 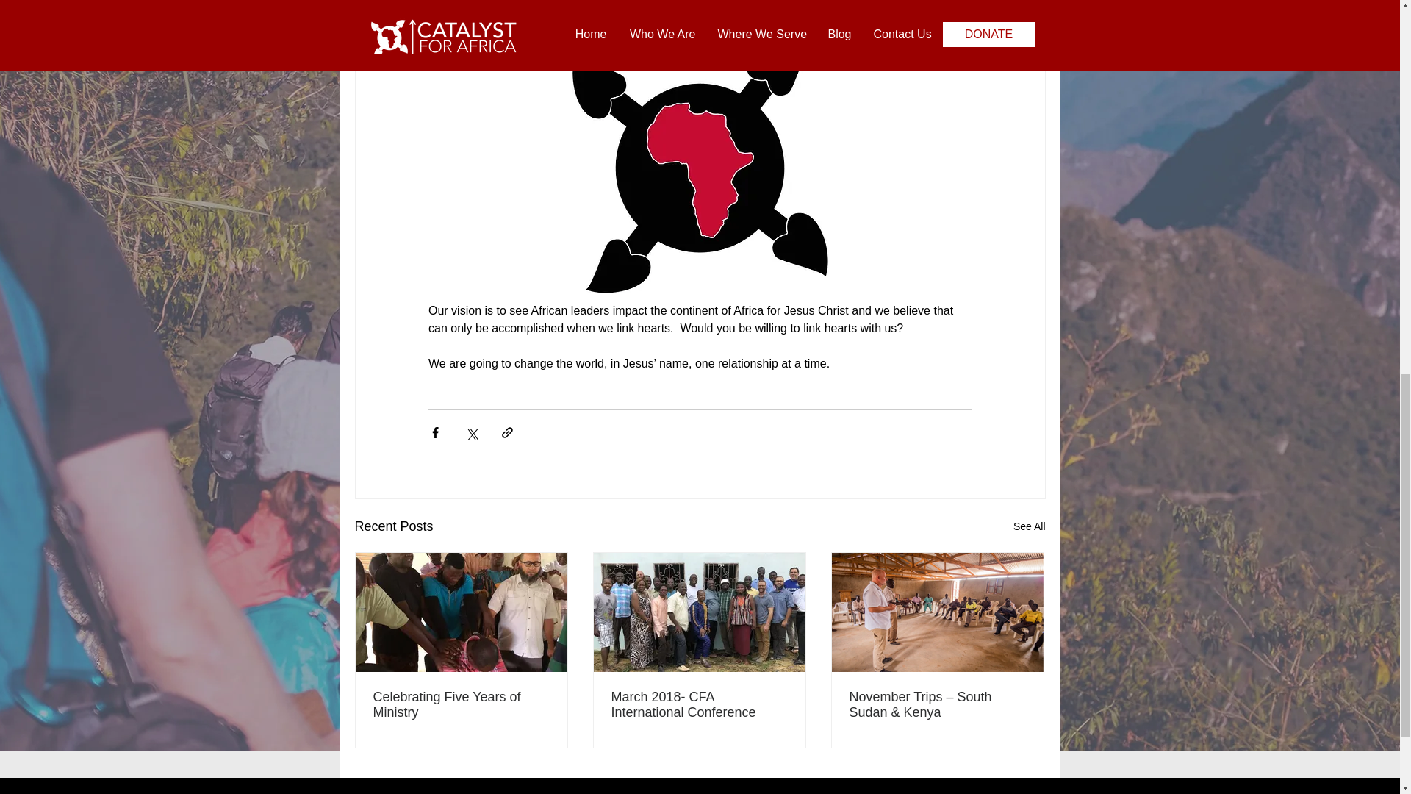 What do you see at coordinates (462, 704) in the screenshot?
I see `Celebrating Five Years of Ministry` at bounding box center [462, 704].